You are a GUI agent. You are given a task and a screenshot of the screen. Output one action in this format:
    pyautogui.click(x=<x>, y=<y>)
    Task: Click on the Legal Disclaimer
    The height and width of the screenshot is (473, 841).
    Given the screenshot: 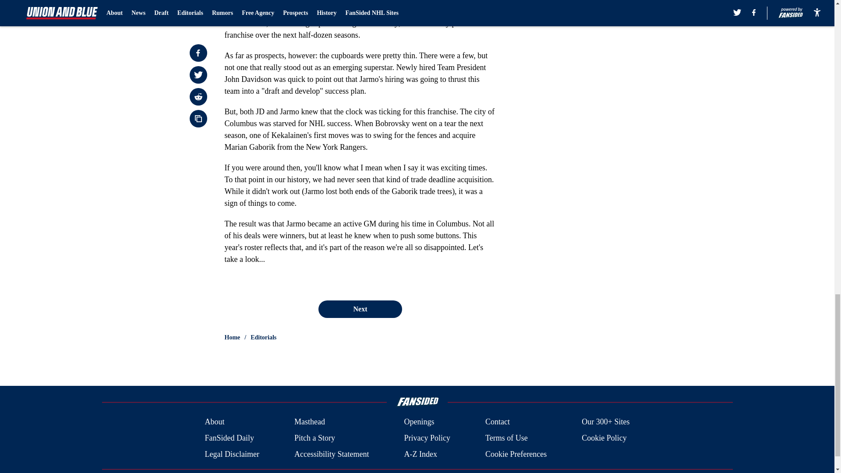 What is the action you would take?
    pyautogui.click(x=231, y=454)
    